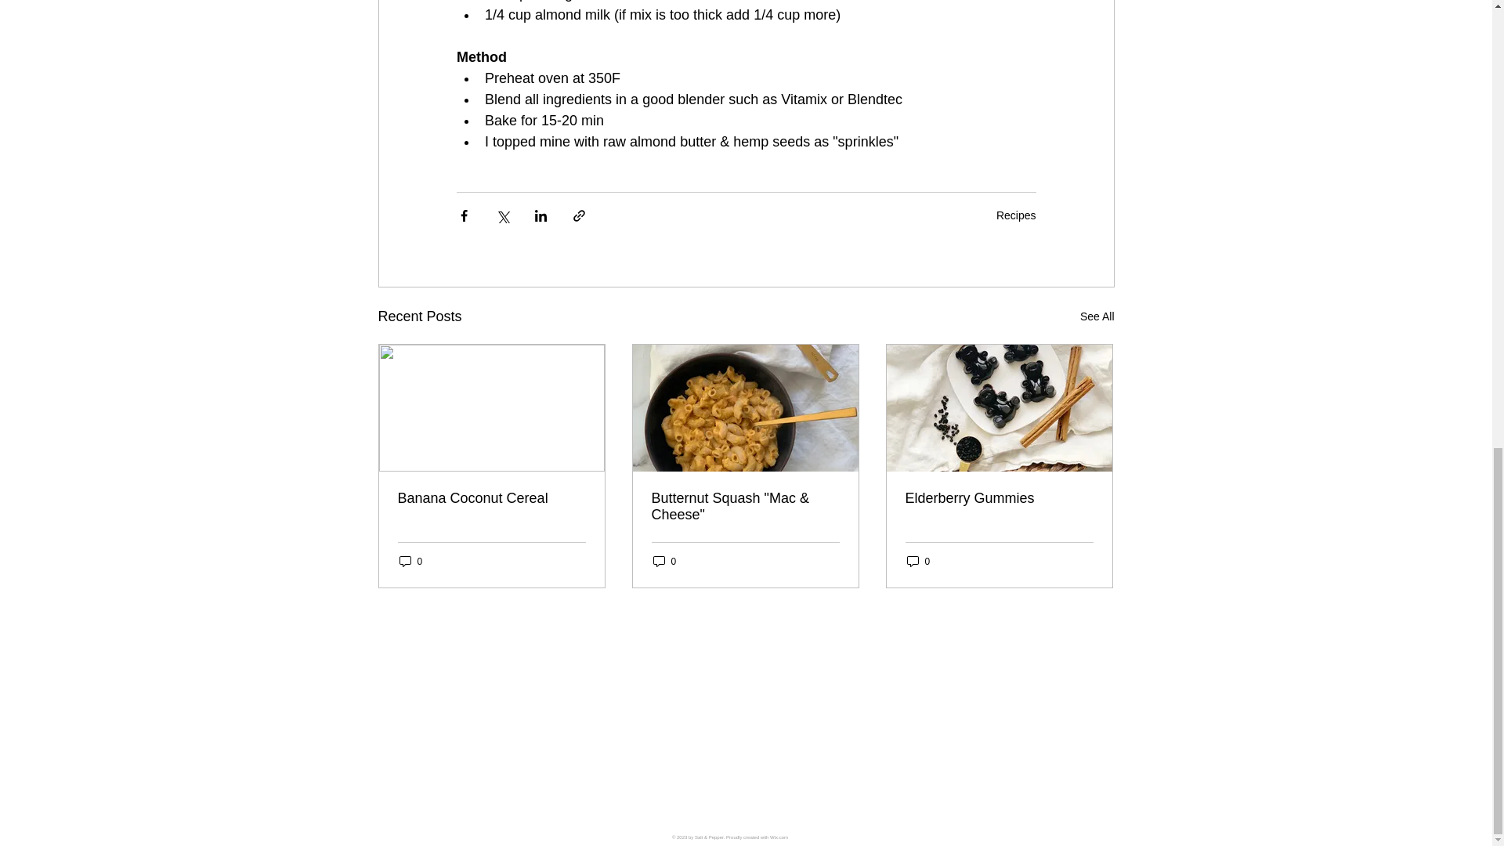 Image resolution: width=1504 pixels, height=846 pixels. Describe the element at coordinates (918, 561) in the screenshot. I see `0` at that location.